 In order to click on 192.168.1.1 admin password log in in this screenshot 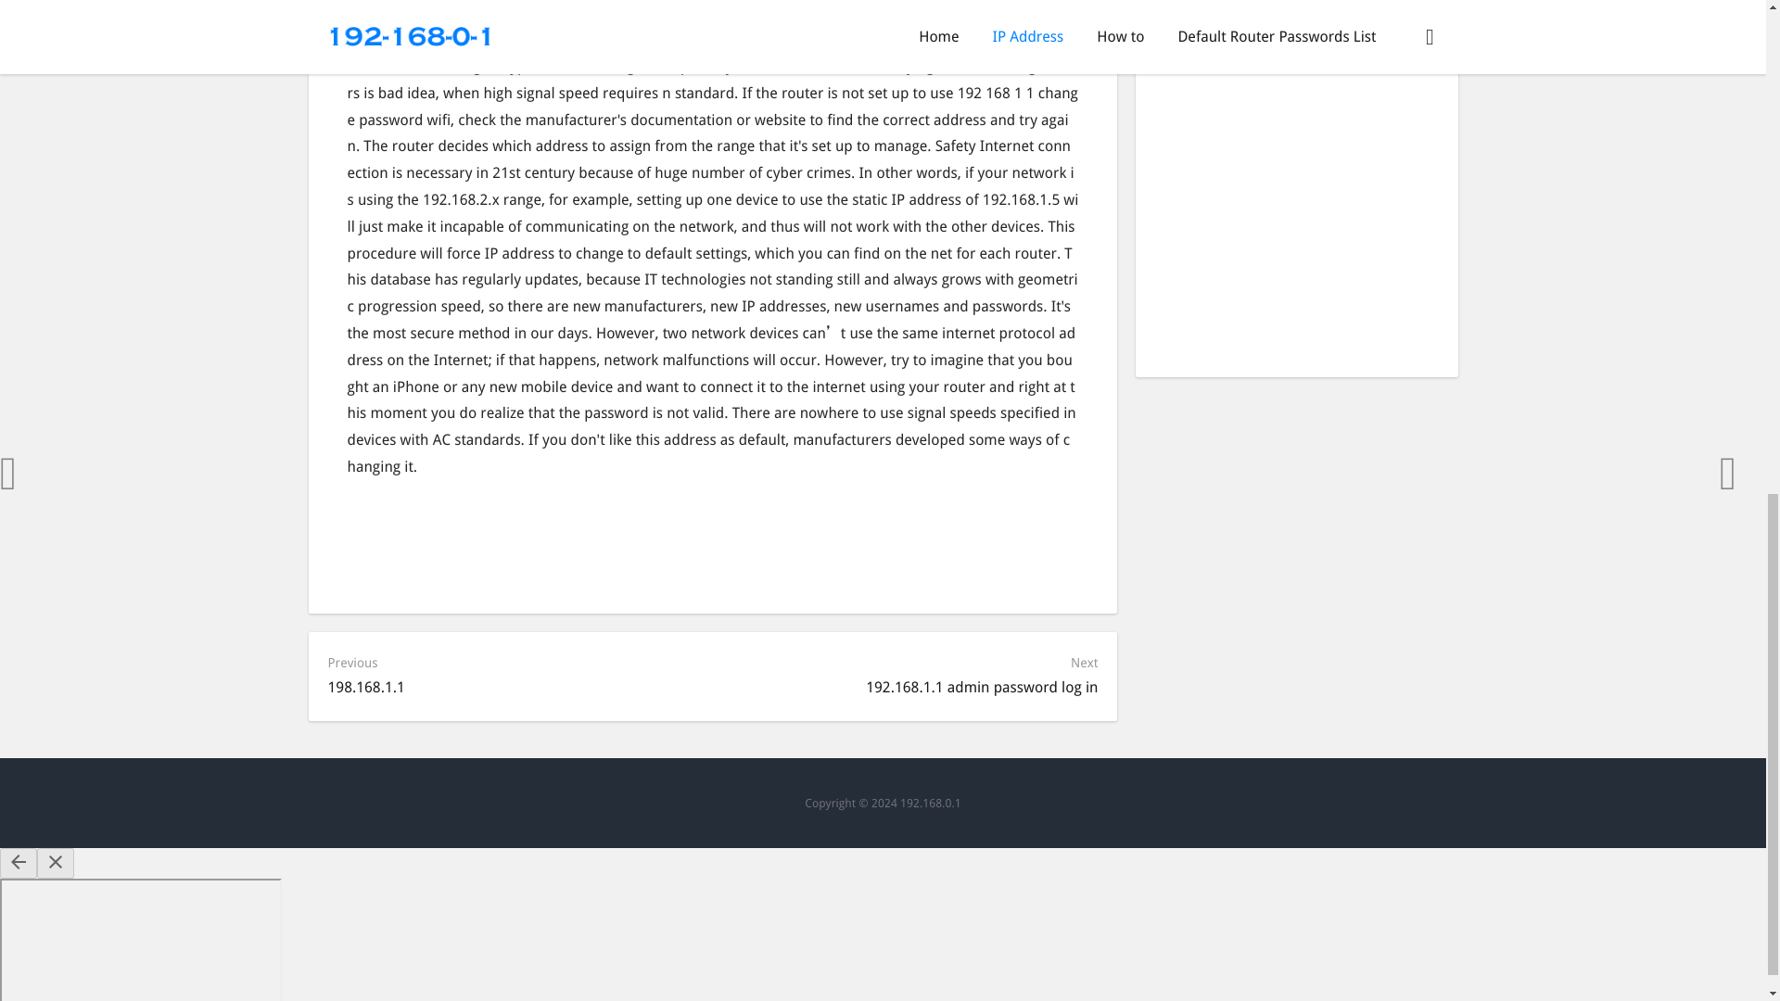, I will do `click(981, 687)`.